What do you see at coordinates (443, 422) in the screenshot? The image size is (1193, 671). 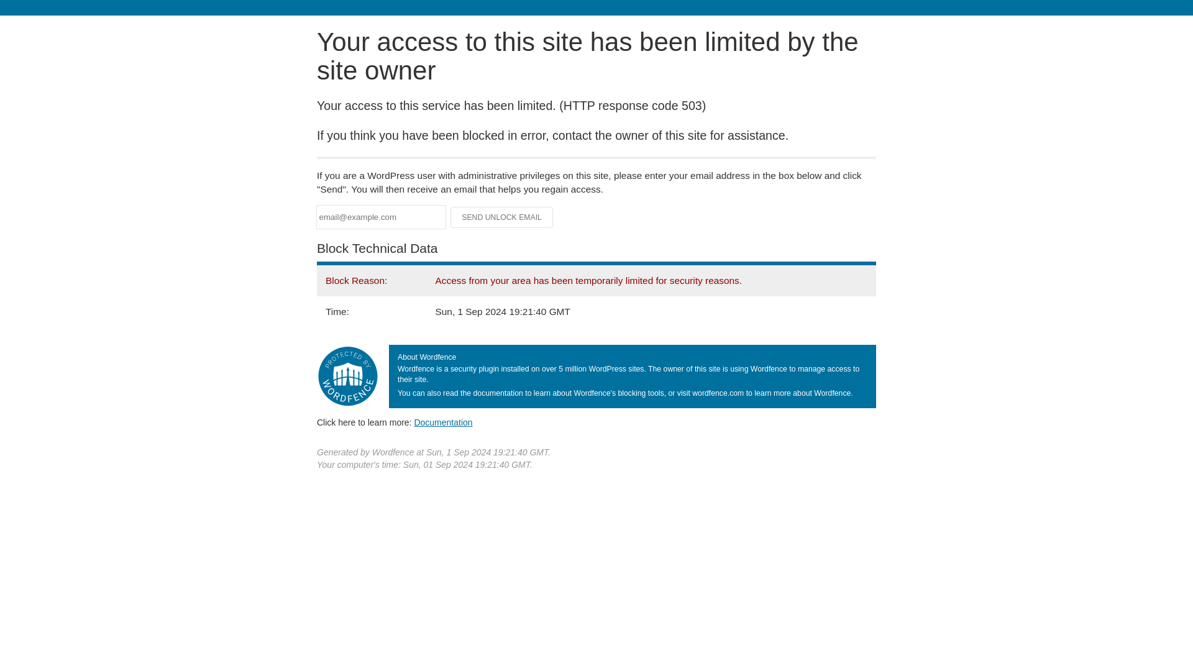 I see `Documentation` at bounding box center [443, 422].